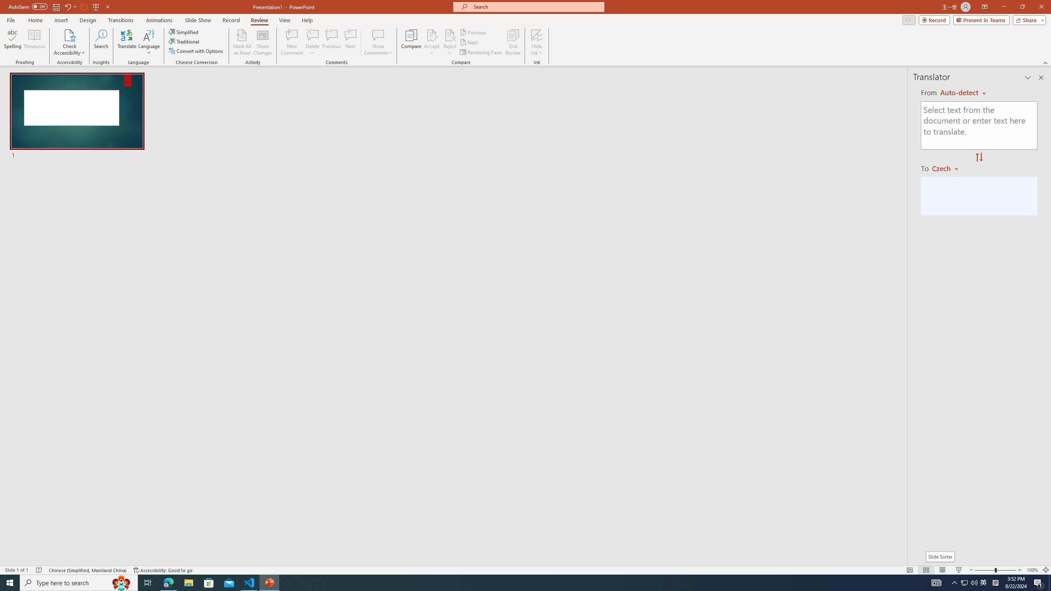 This screenshot has height=591, width=1051. Describe the element at coordinates (537, 42) in the screenshot. I see `Hide Ink` at that location.